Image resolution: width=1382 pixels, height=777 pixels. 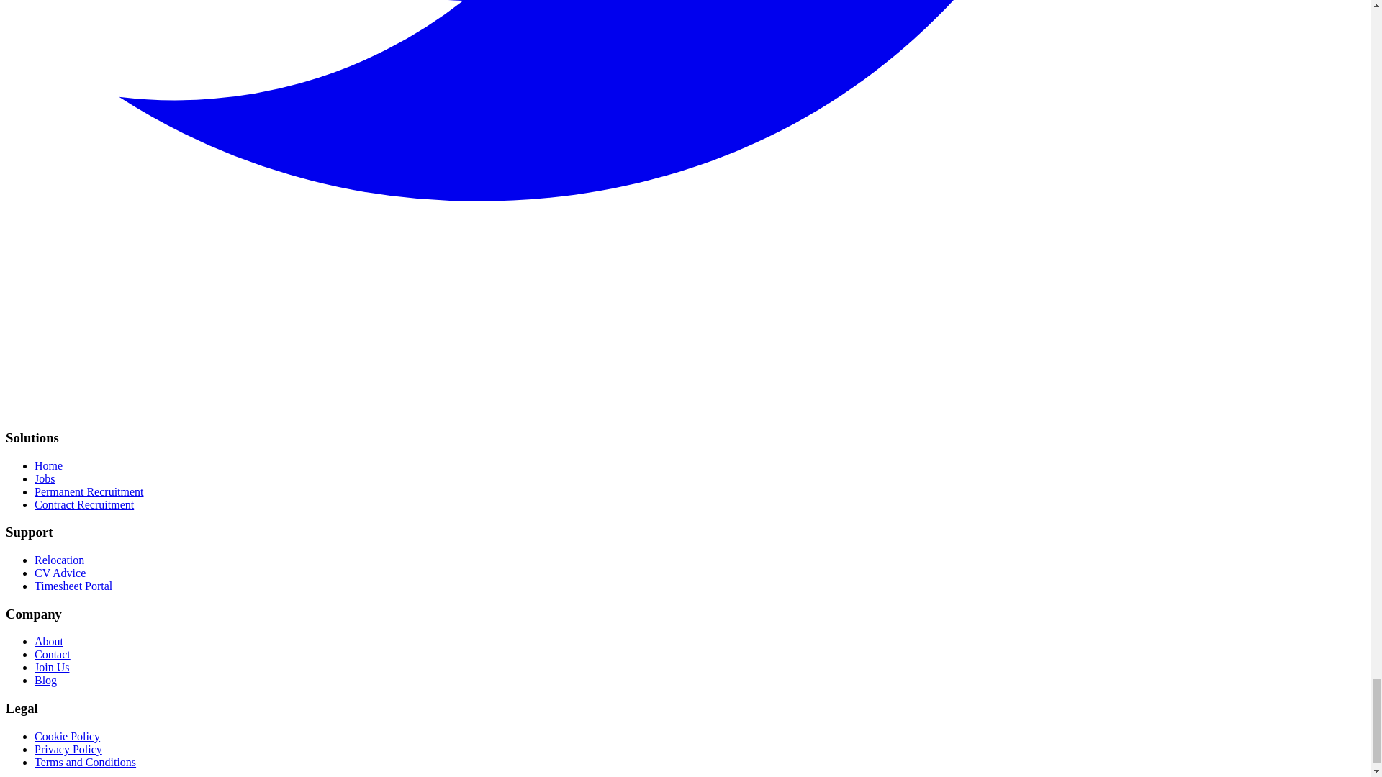 What do you see at coordinates (52, 654) in the screenshot?
I see `Contact` at bounding box center [52, 654].